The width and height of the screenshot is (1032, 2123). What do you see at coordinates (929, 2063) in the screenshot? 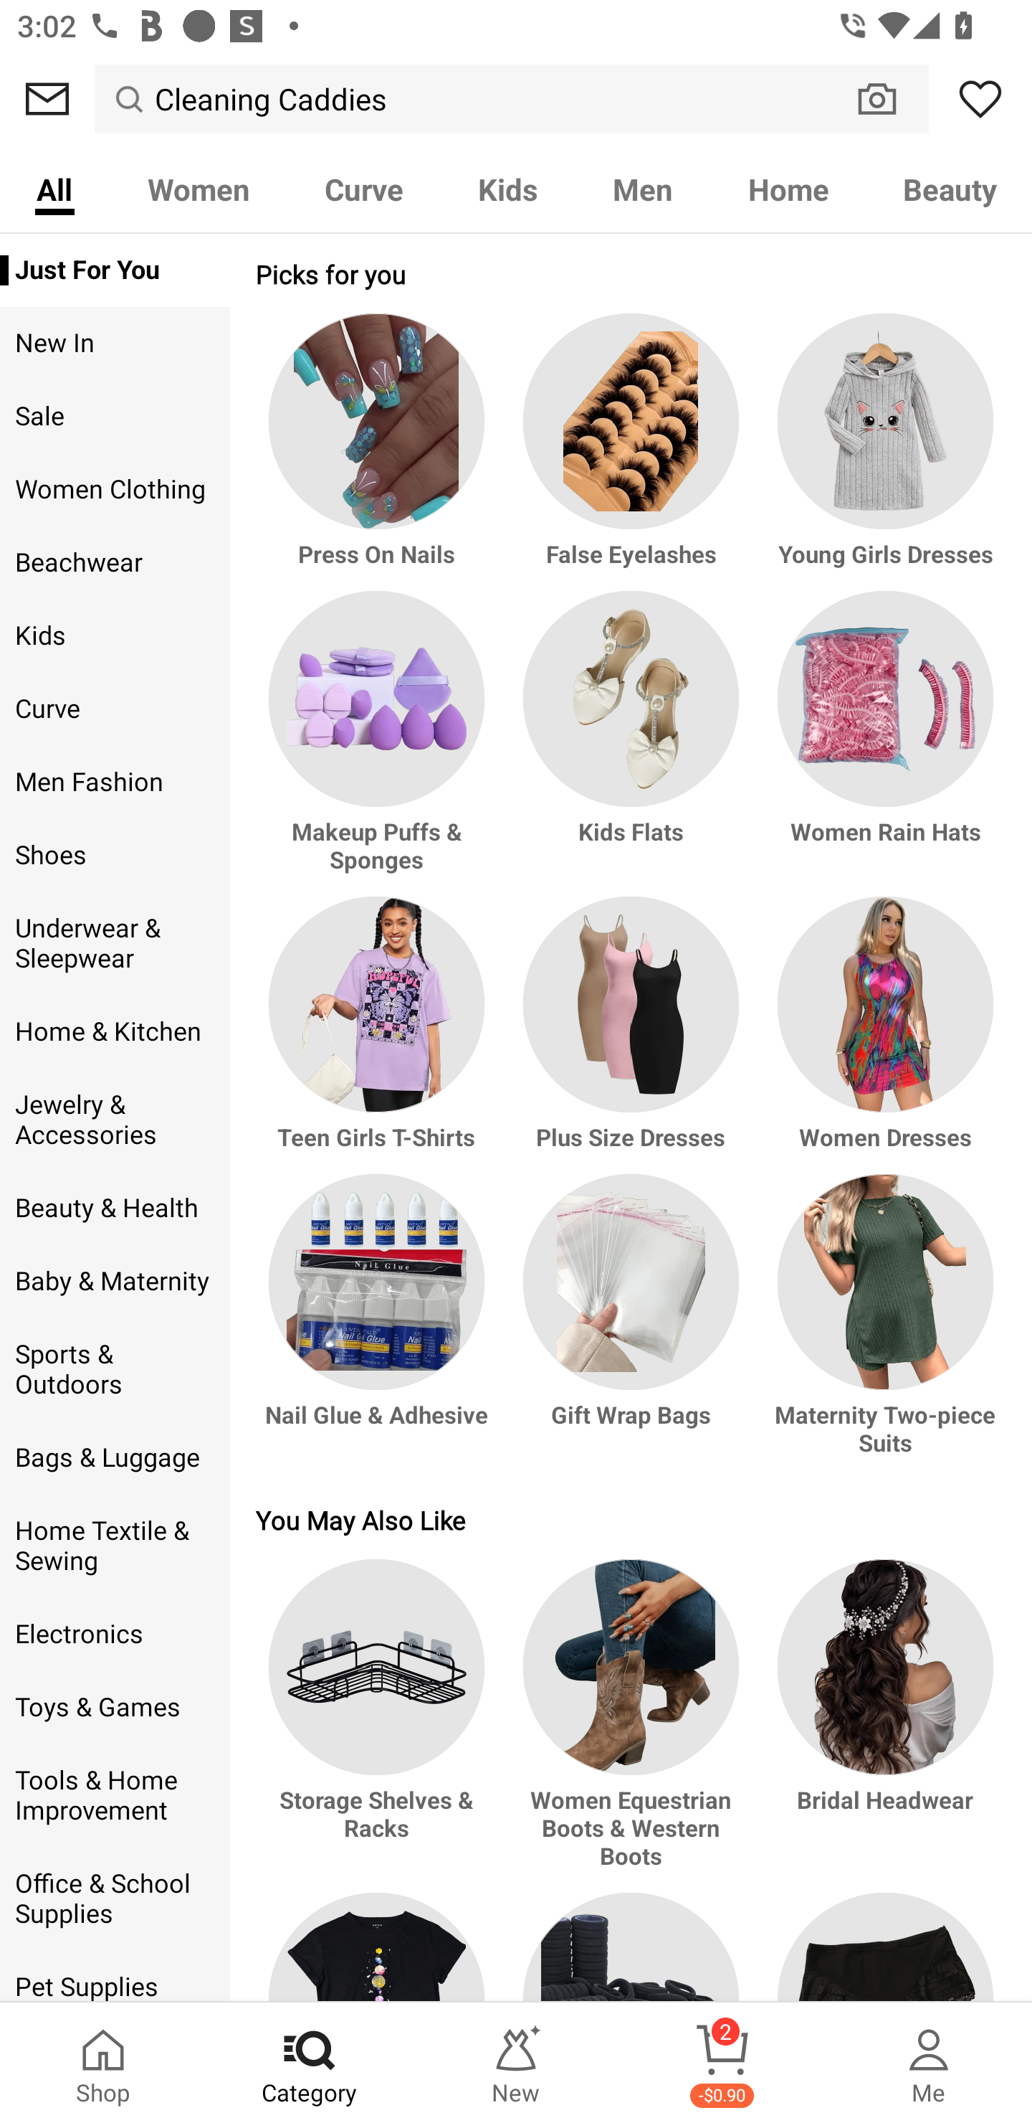
I see `Me` at bounding box center [929, 2063].